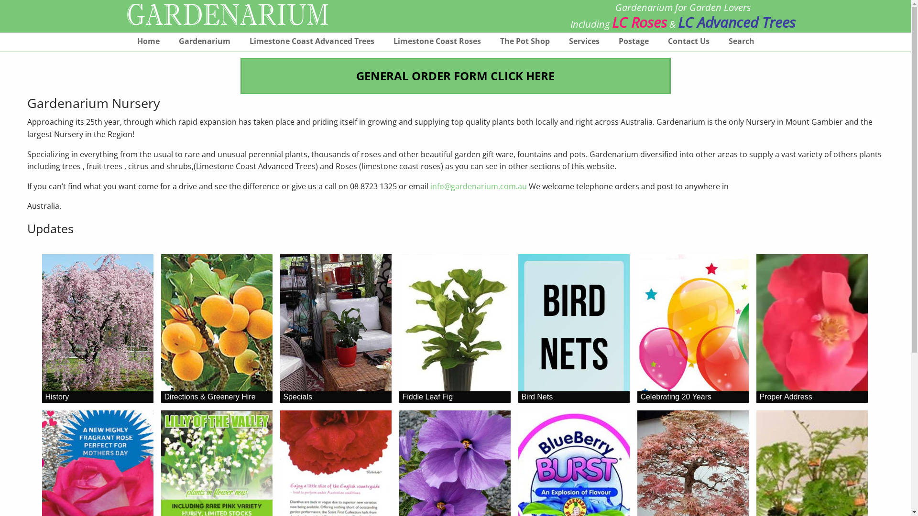  Describe the element at coordinates (217, 329) in the screenshot. I see `Directions & Greenery Hire` at that location.